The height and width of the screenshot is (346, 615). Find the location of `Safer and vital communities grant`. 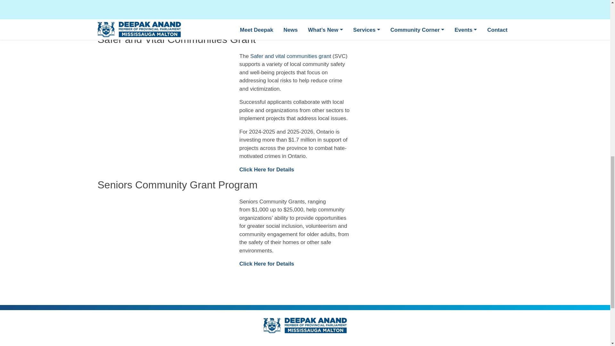

Safer and vital communities grant is located at coordinates (290, 56).